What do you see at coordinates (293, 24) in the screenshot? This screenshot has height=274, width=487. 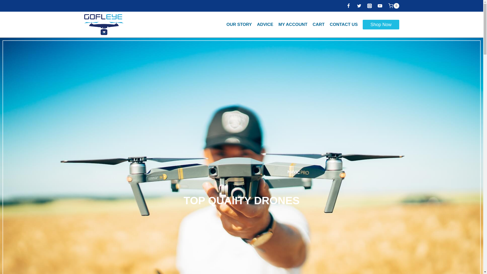 I see `MY ACCOUNT` at bounding box center [293, 24].